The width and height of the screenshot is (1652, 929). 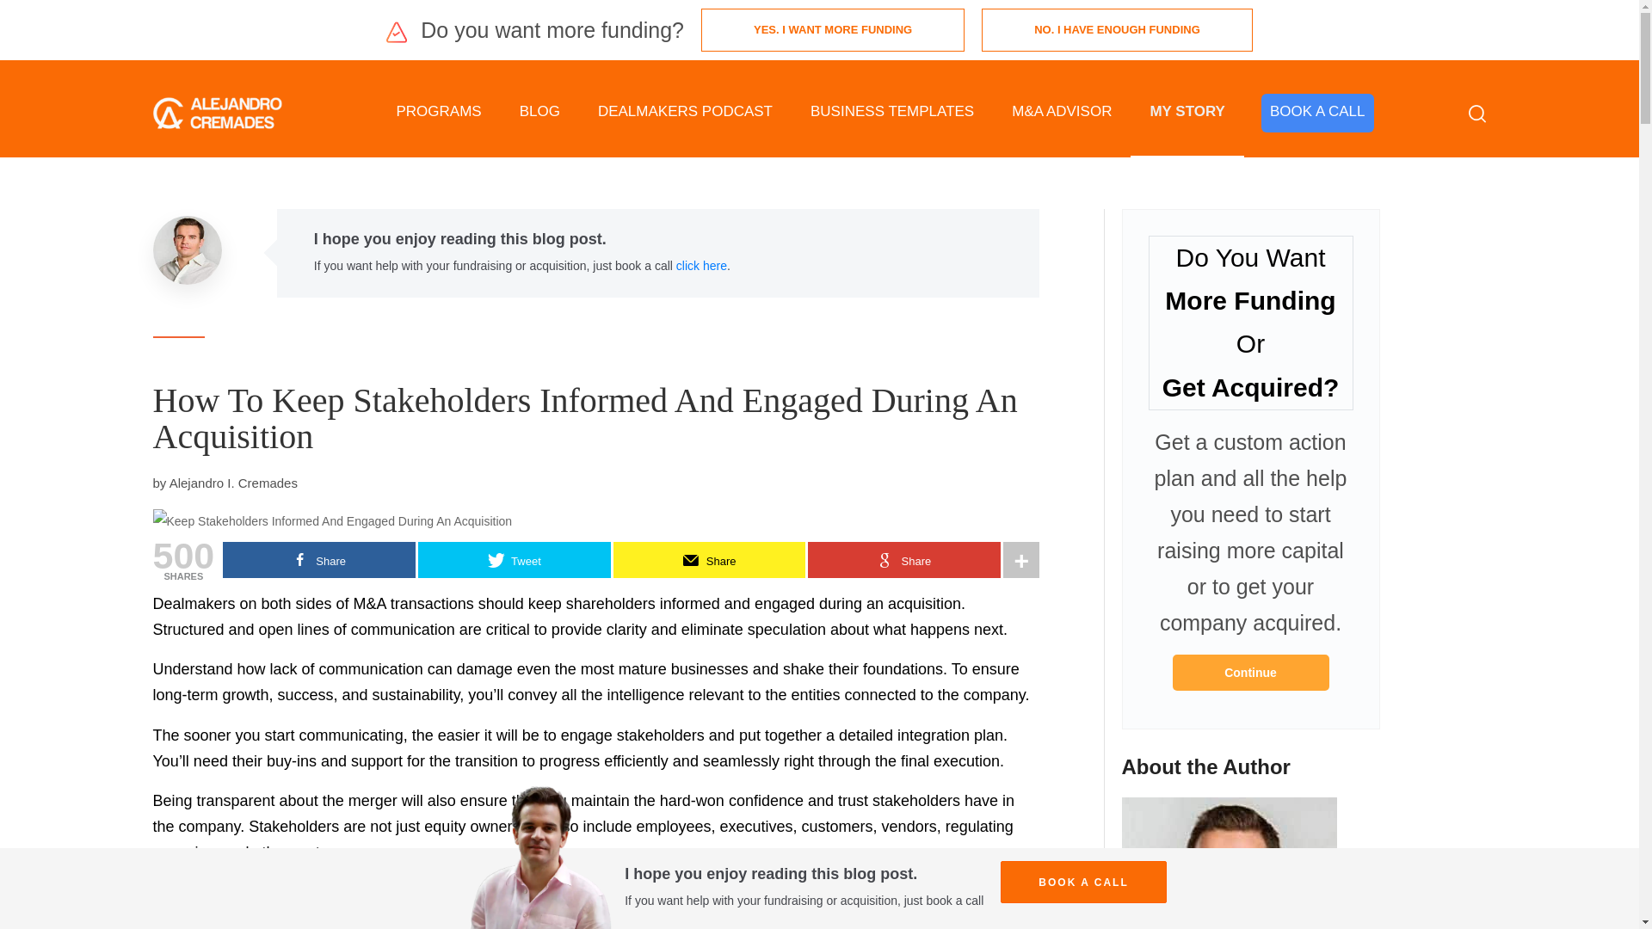 I want to click on Share, so click(x=319, y=559).